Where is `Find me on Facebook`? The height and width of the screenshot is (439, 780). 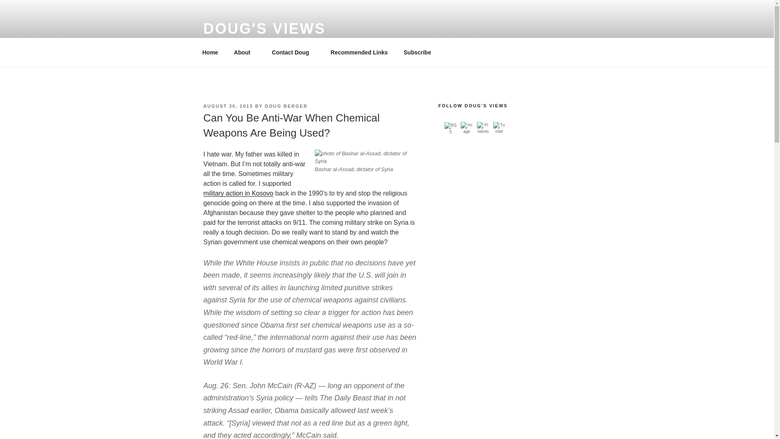 Find me on Facebook is located at coordinates (466, 128).